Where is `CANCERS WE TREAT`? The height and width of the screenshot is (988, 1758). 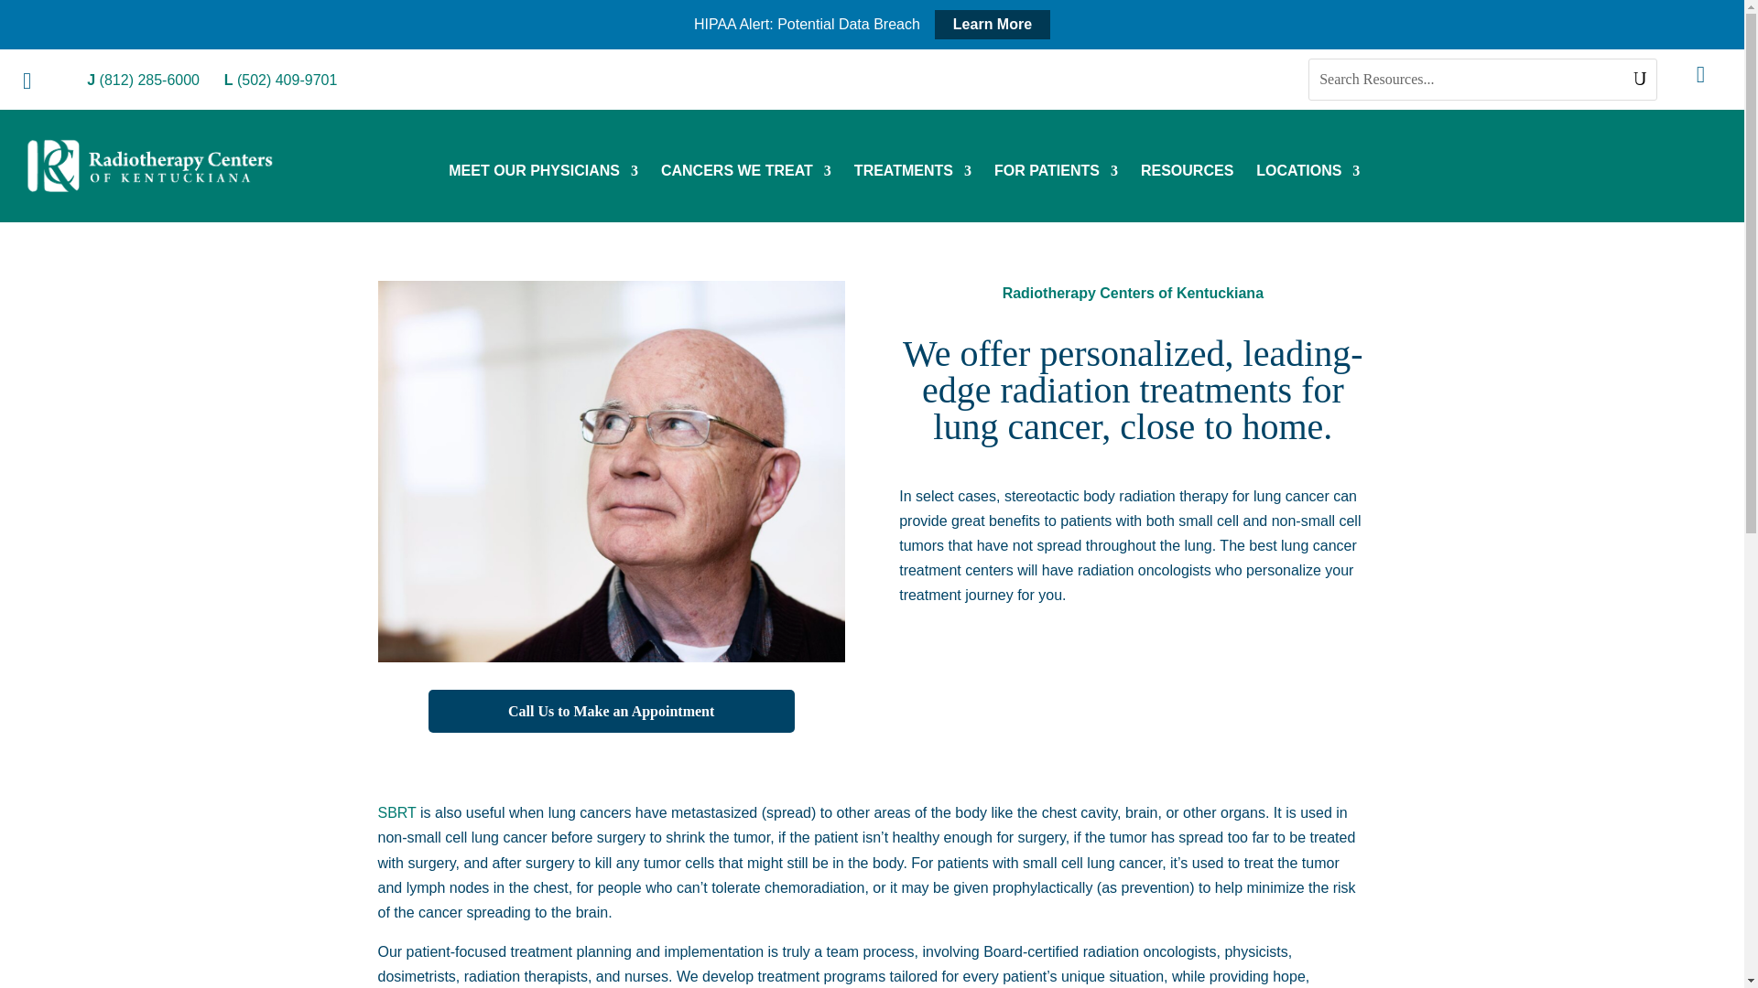 CANCERS WE TREAT is located at coordinates (745, 174).